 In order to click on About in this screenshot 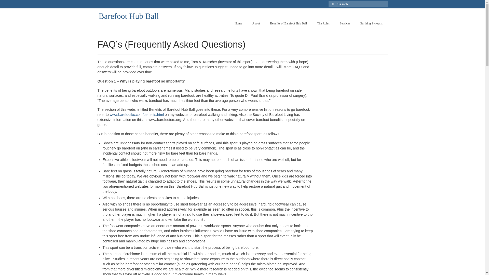, I will do `click(256, 23)`.